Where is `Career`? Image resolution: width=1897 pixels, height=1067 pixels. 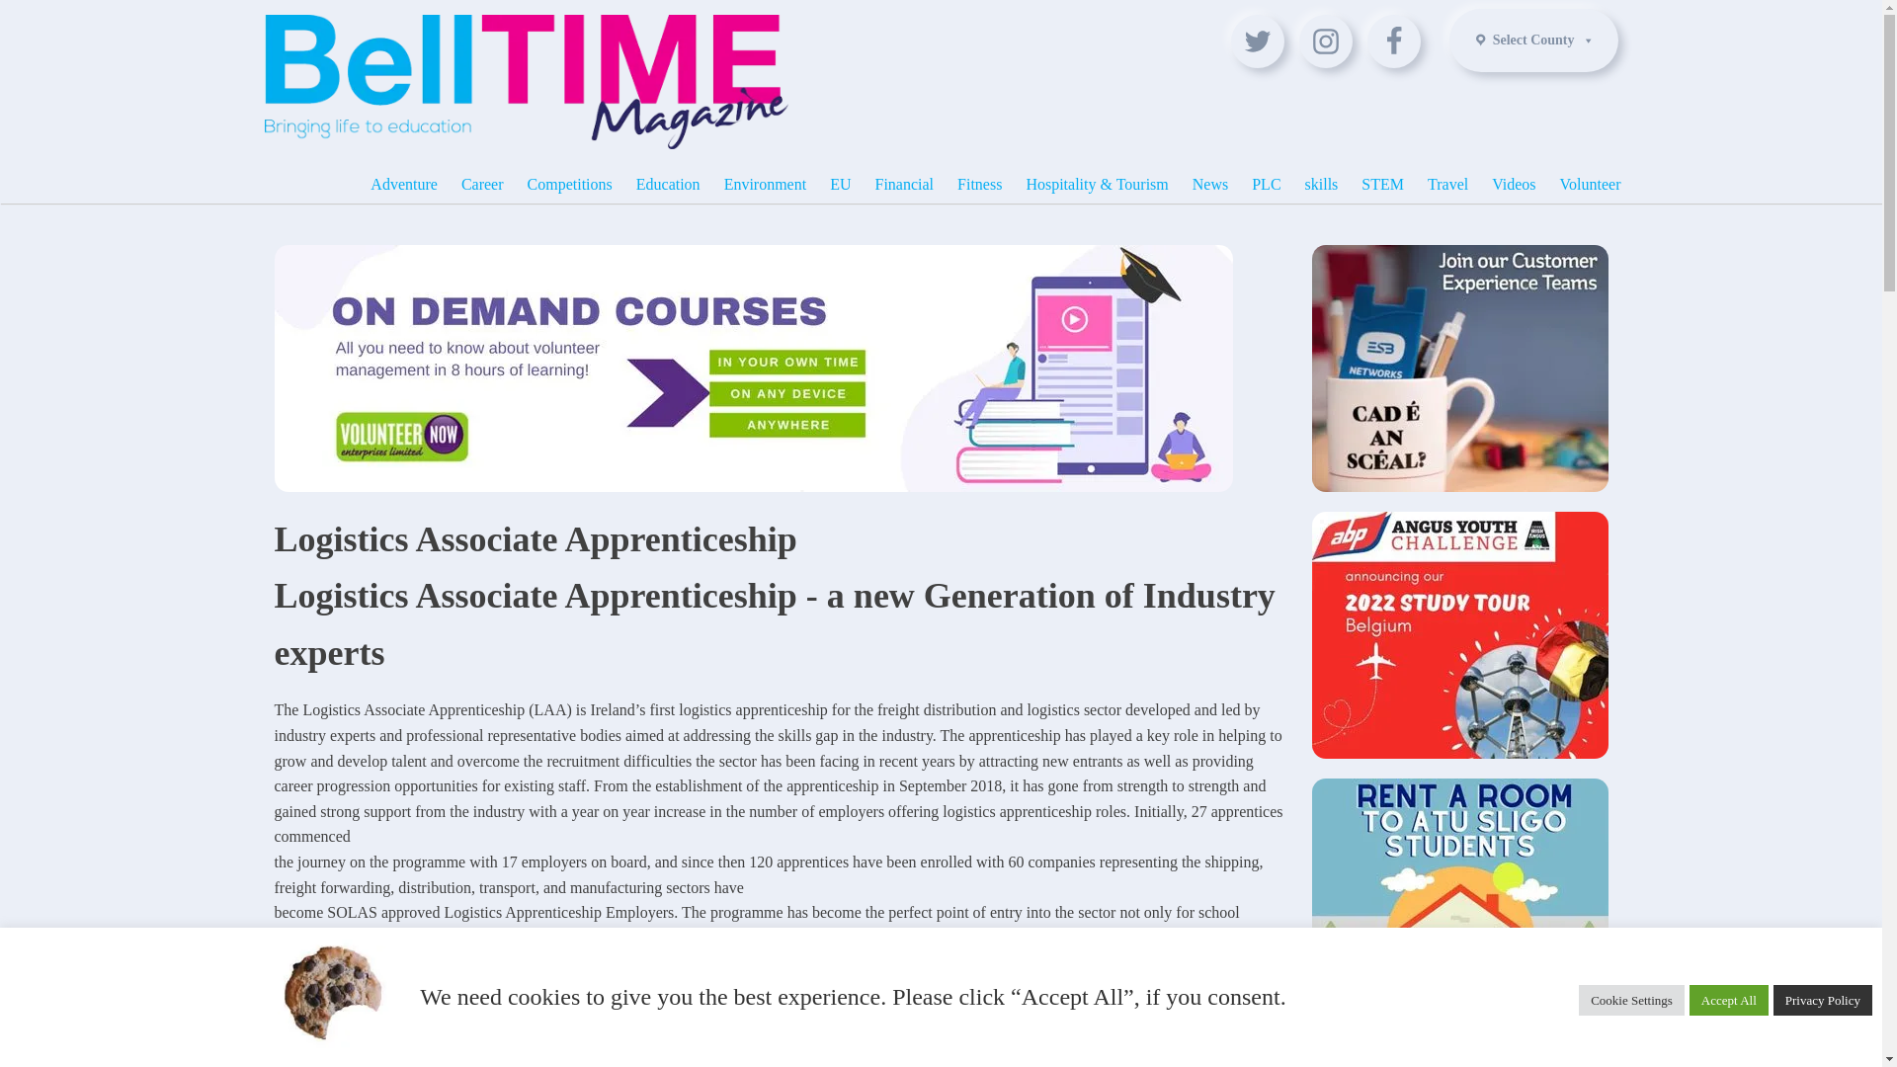
Career is located at coordinates (482, 185).